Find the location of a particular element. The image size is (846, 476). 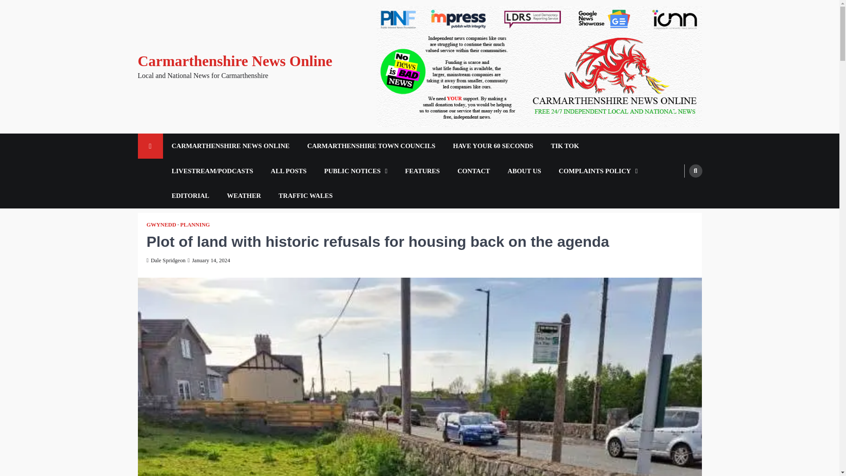

Search is located at coordinates (695, 171).